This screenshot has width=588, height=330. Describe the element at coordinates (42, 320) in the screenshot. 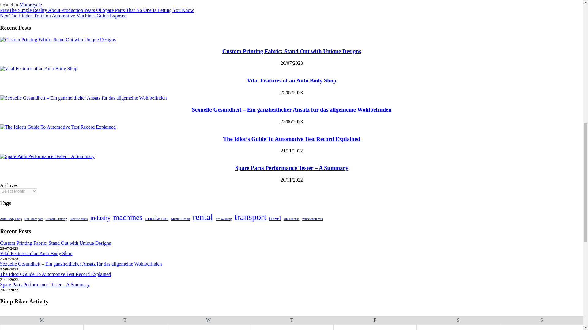

I see `Monday` at that location.